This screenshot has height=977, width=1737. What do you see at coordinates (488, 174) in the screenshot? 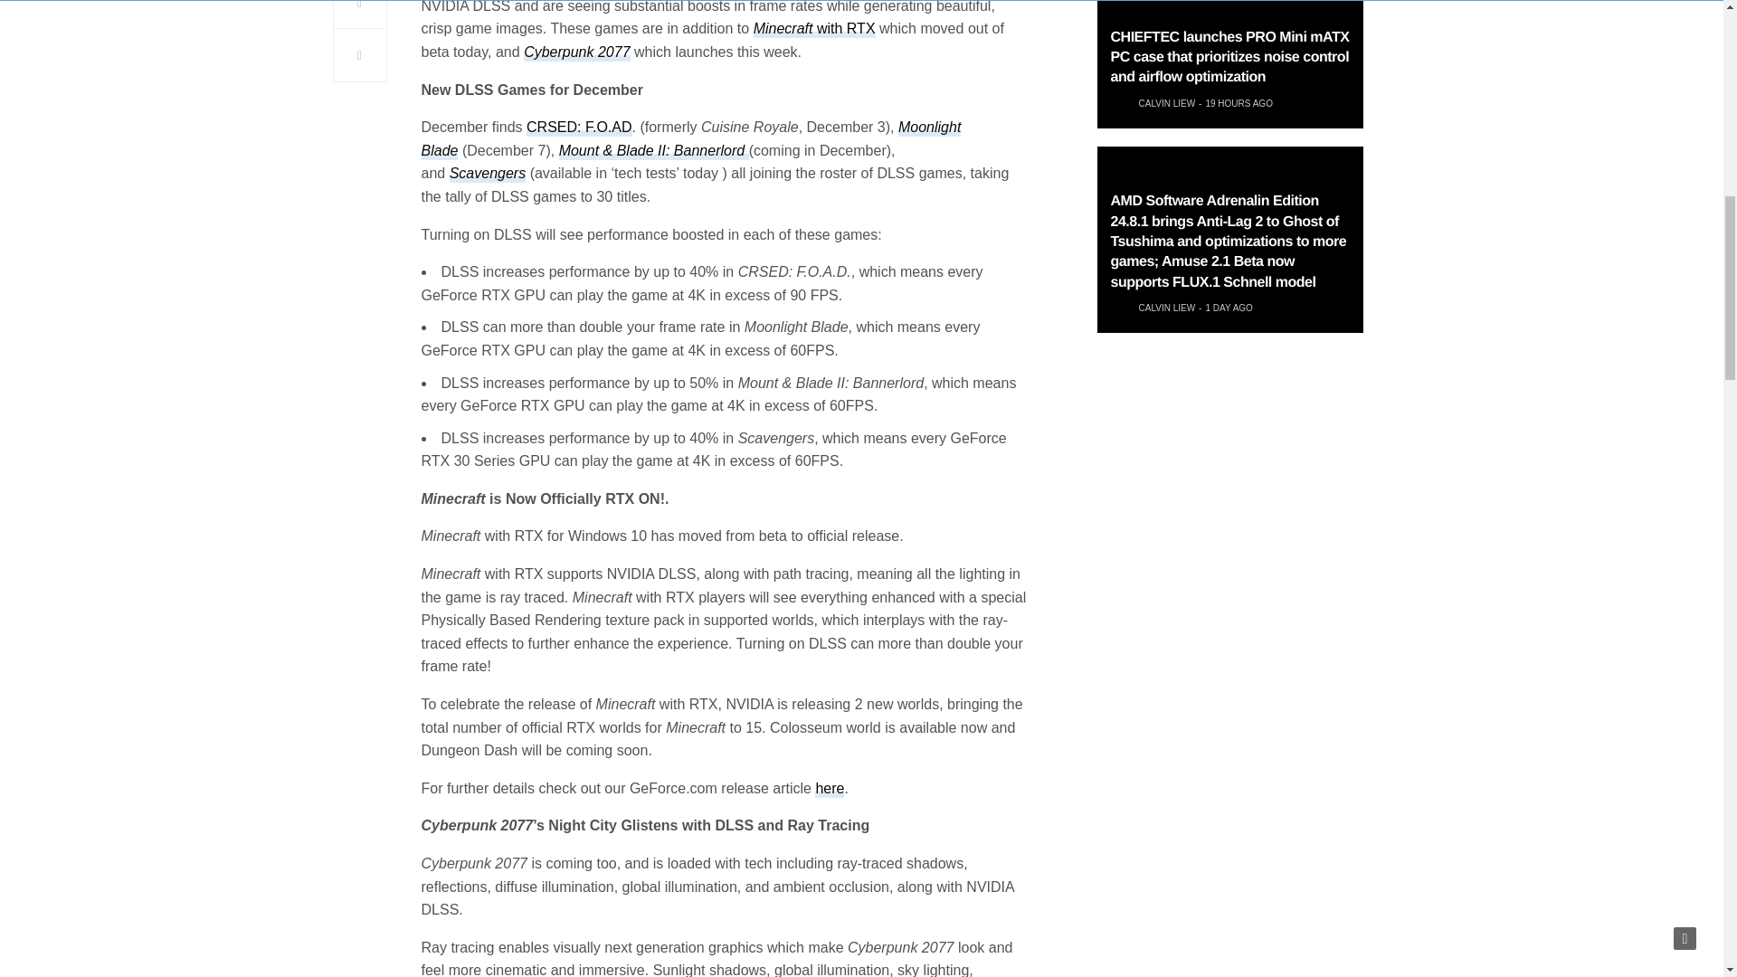
I see `Scavengers` at bounding box center [488, 174].